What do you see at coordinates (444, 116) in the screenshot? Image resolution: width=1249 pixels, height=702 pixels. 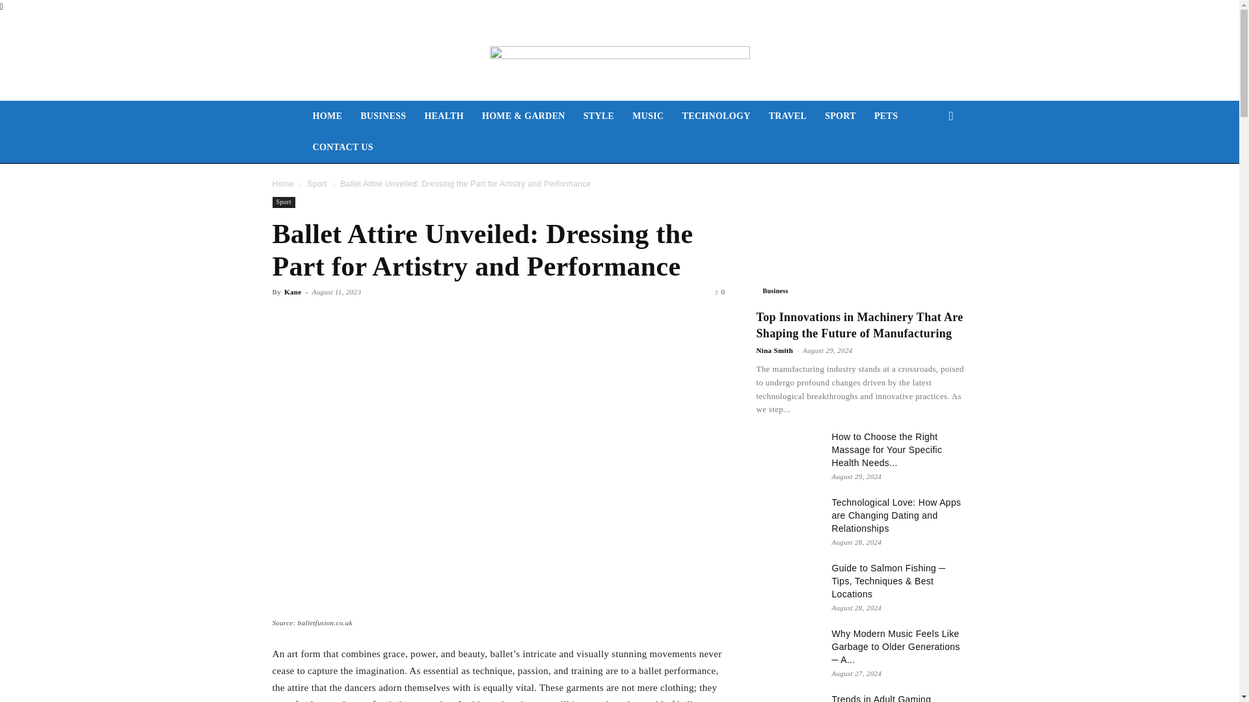 I see `HEALTH` at bounding box center [444, 116].